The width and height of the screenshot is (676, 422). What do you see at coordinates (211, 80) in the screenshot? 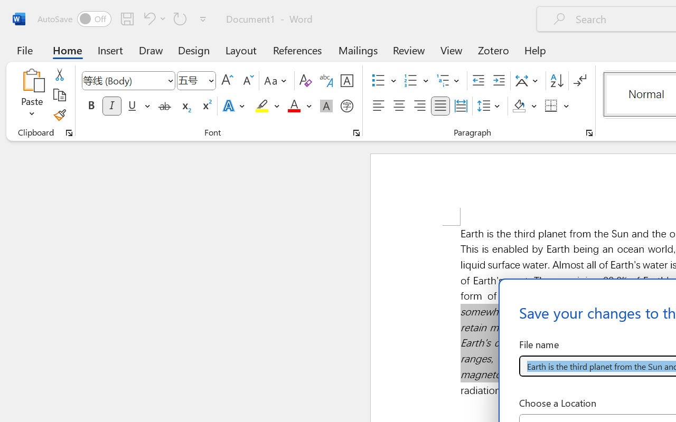
I see `Open` at bounding box center [211, 80].